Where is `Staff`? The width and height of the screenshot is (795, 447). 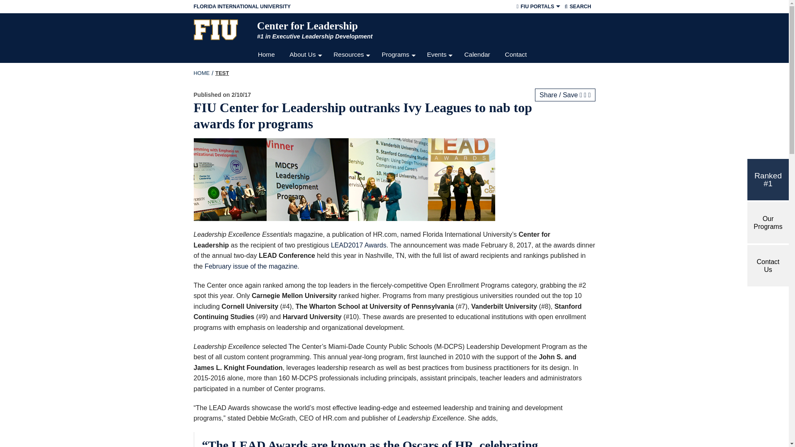
Staff is located at coordinates (306, 88).